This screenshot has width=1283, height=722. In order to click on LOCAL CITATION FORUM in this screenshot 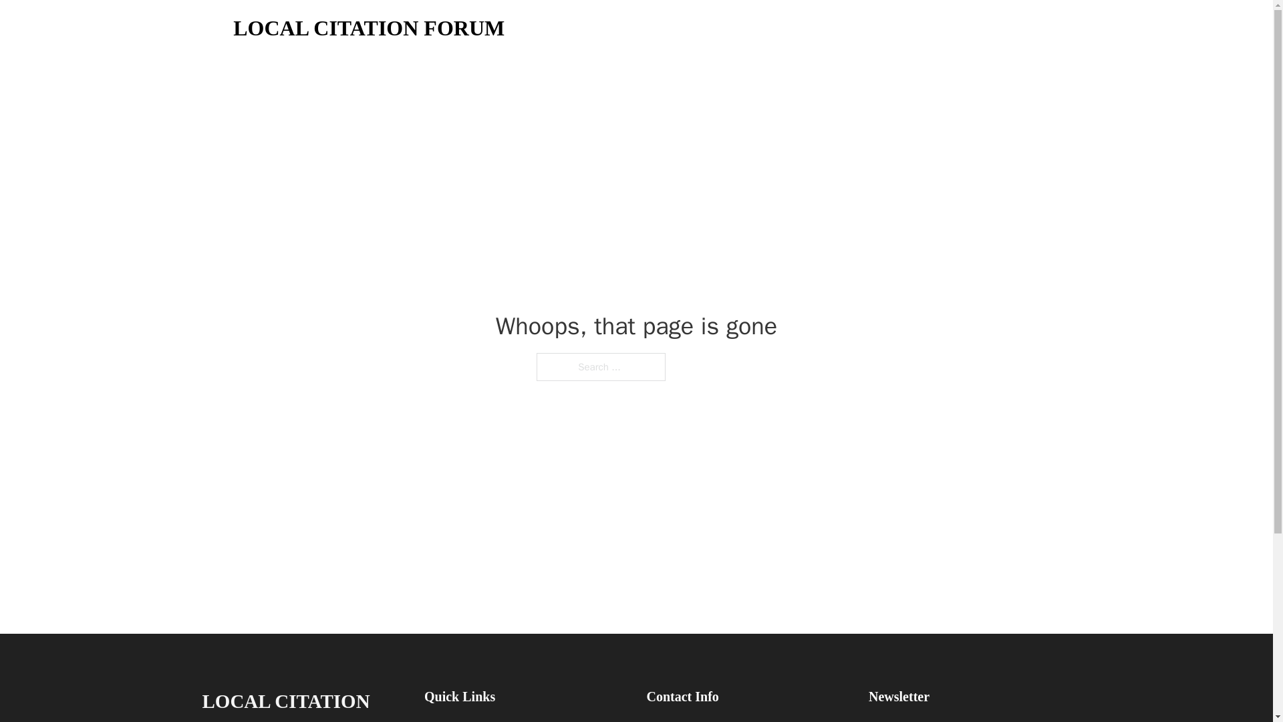, I will do `click(369, 28)`.